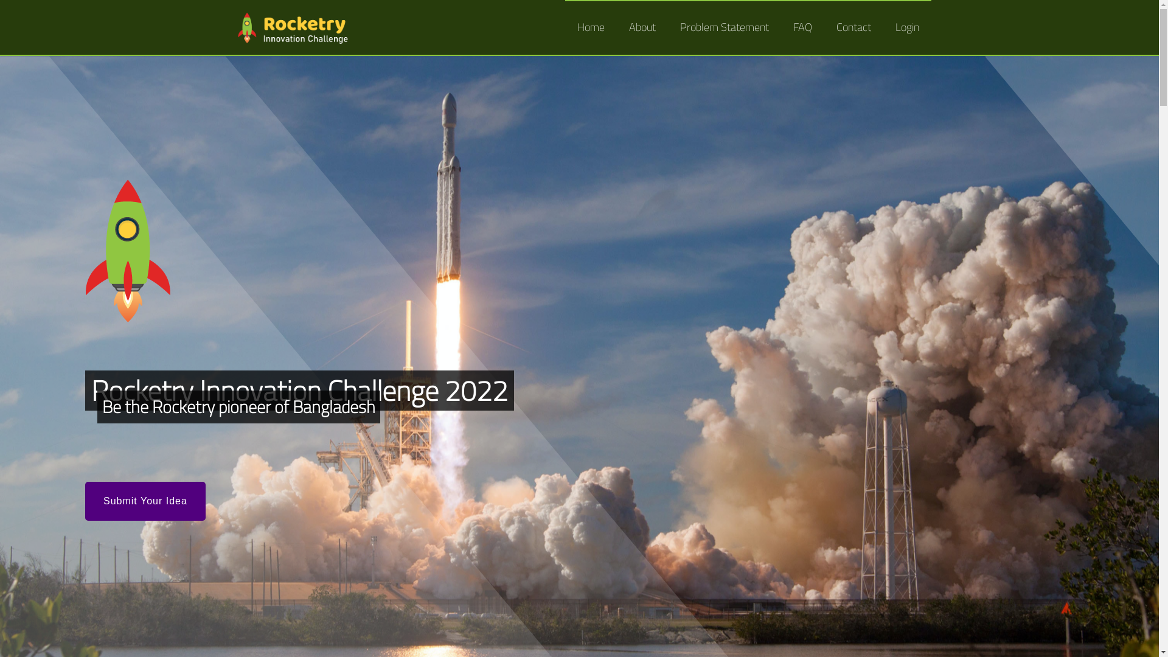 The image size is (1168, 657). What do you see at coordinates (908, 27) in the screenshot?
I see `Login` at bounding box center [908, 27].